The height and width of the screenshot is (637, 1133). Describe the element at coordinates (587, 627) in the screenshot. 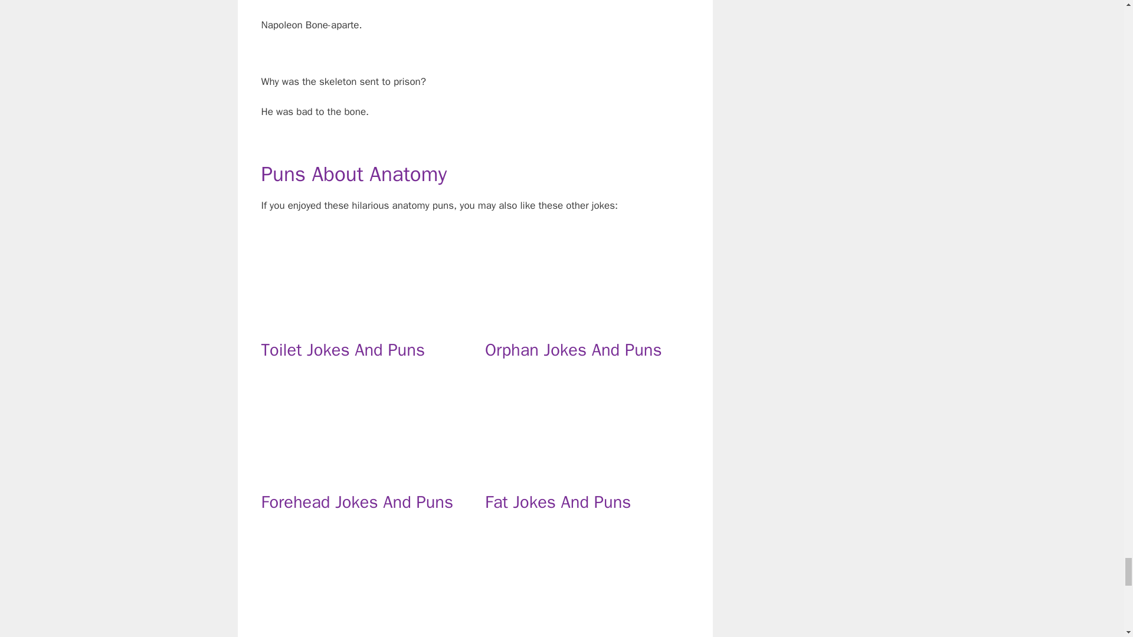

I see `Electricity Jokes And Puns` at that location.